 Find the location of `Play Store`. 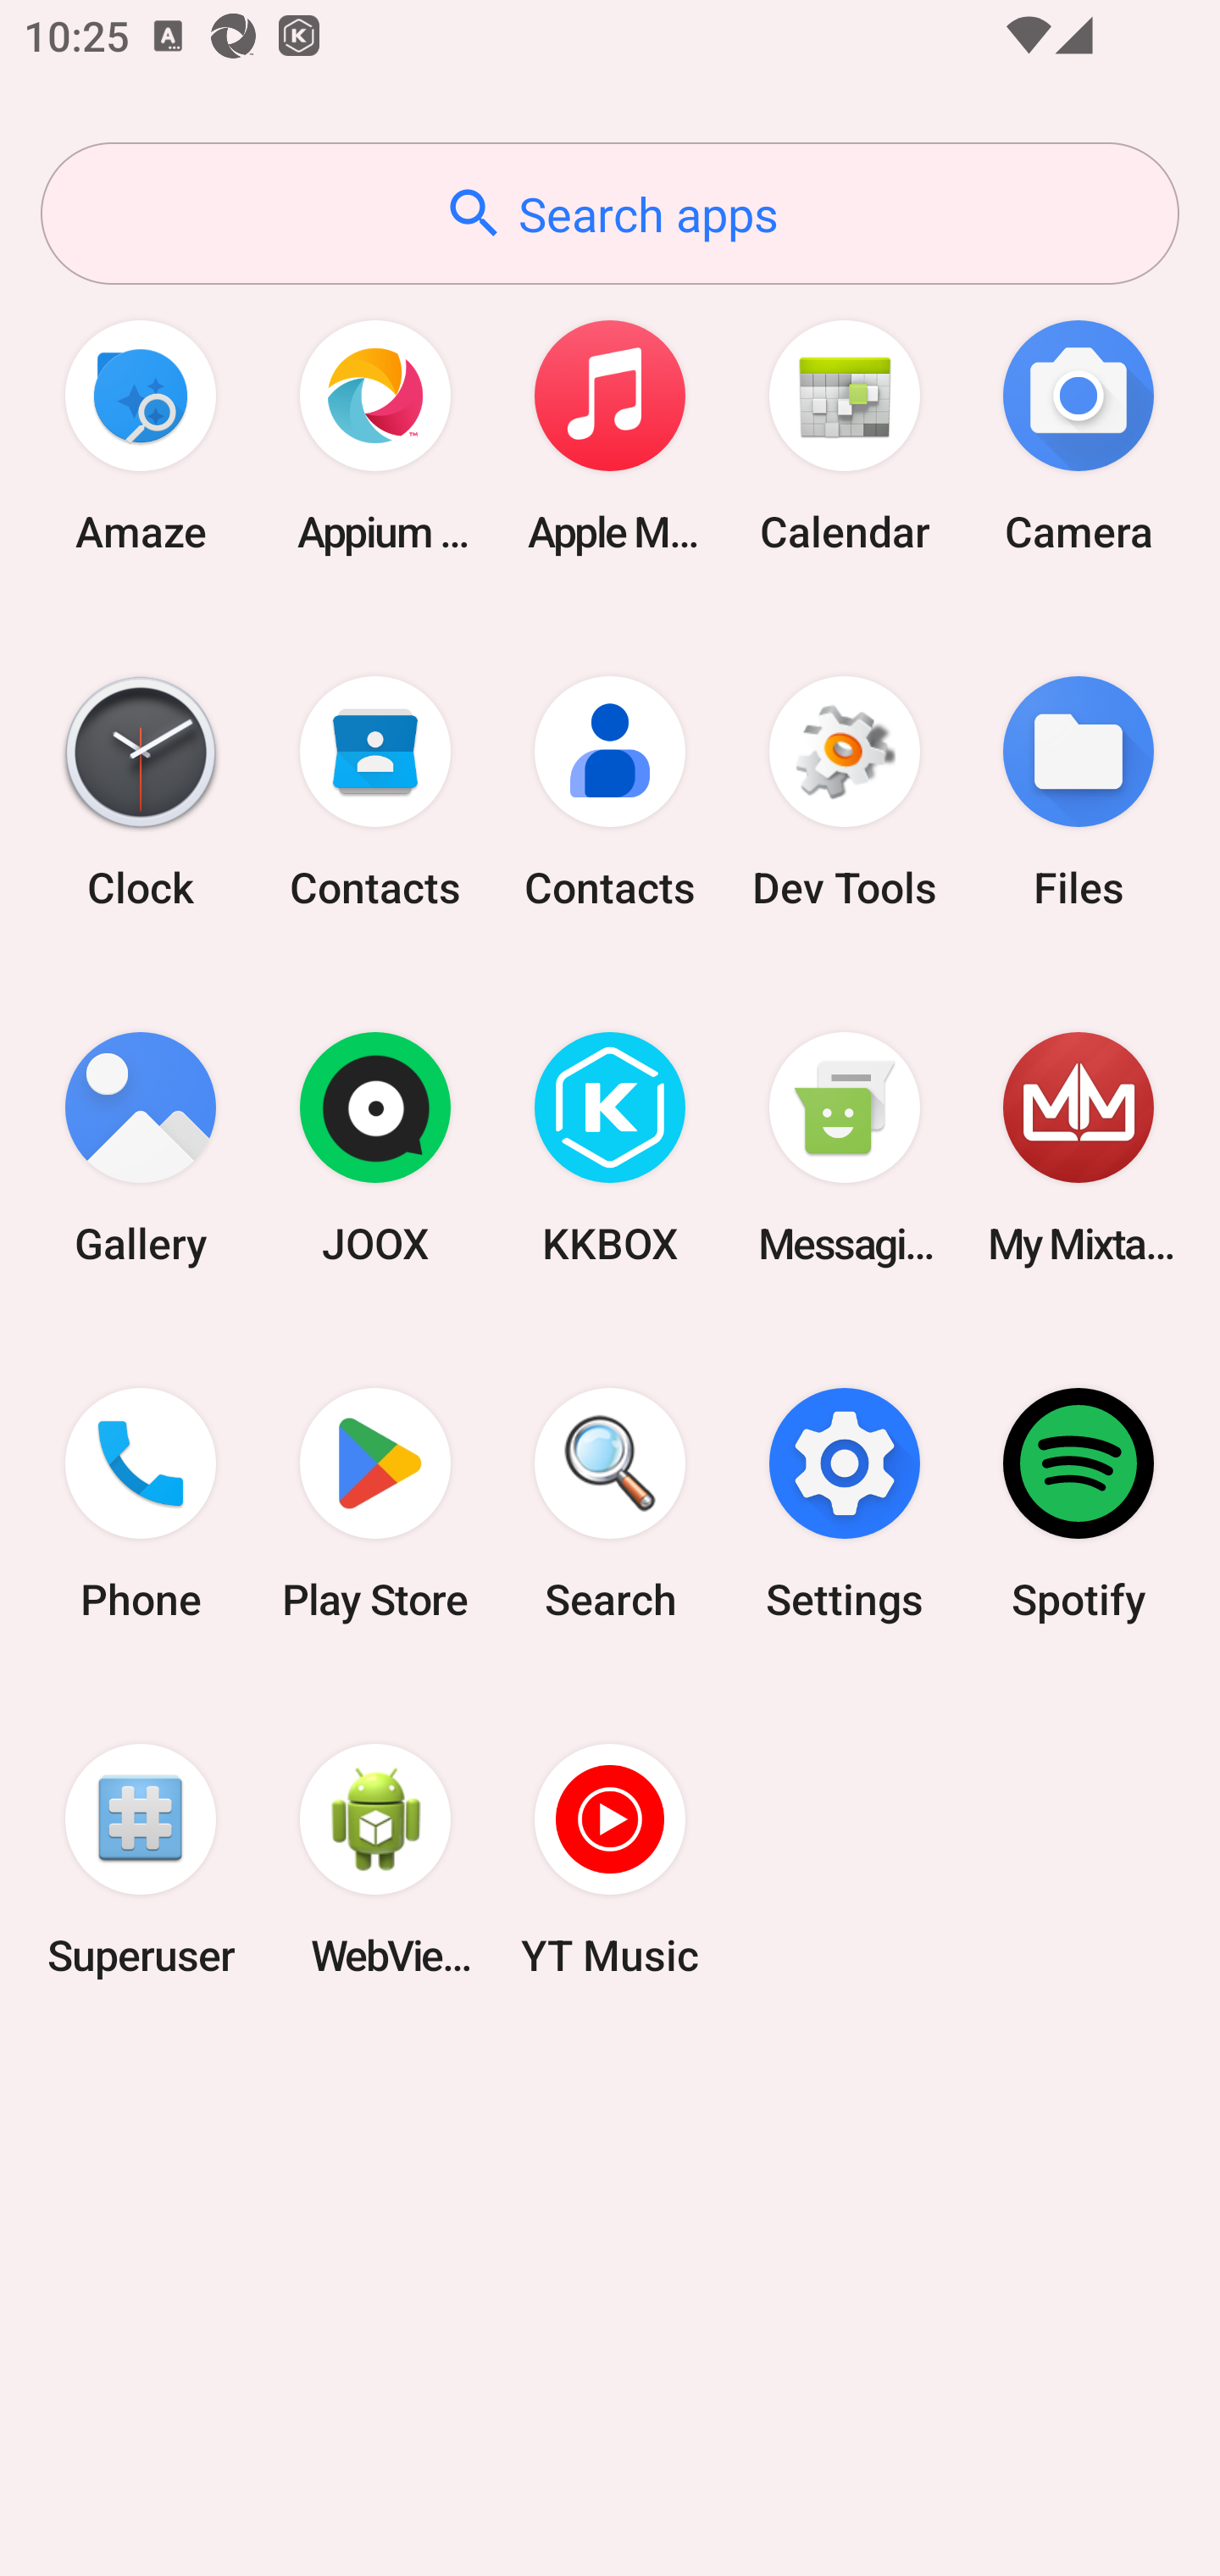

Play Store is located at coordinates (375, 1504).